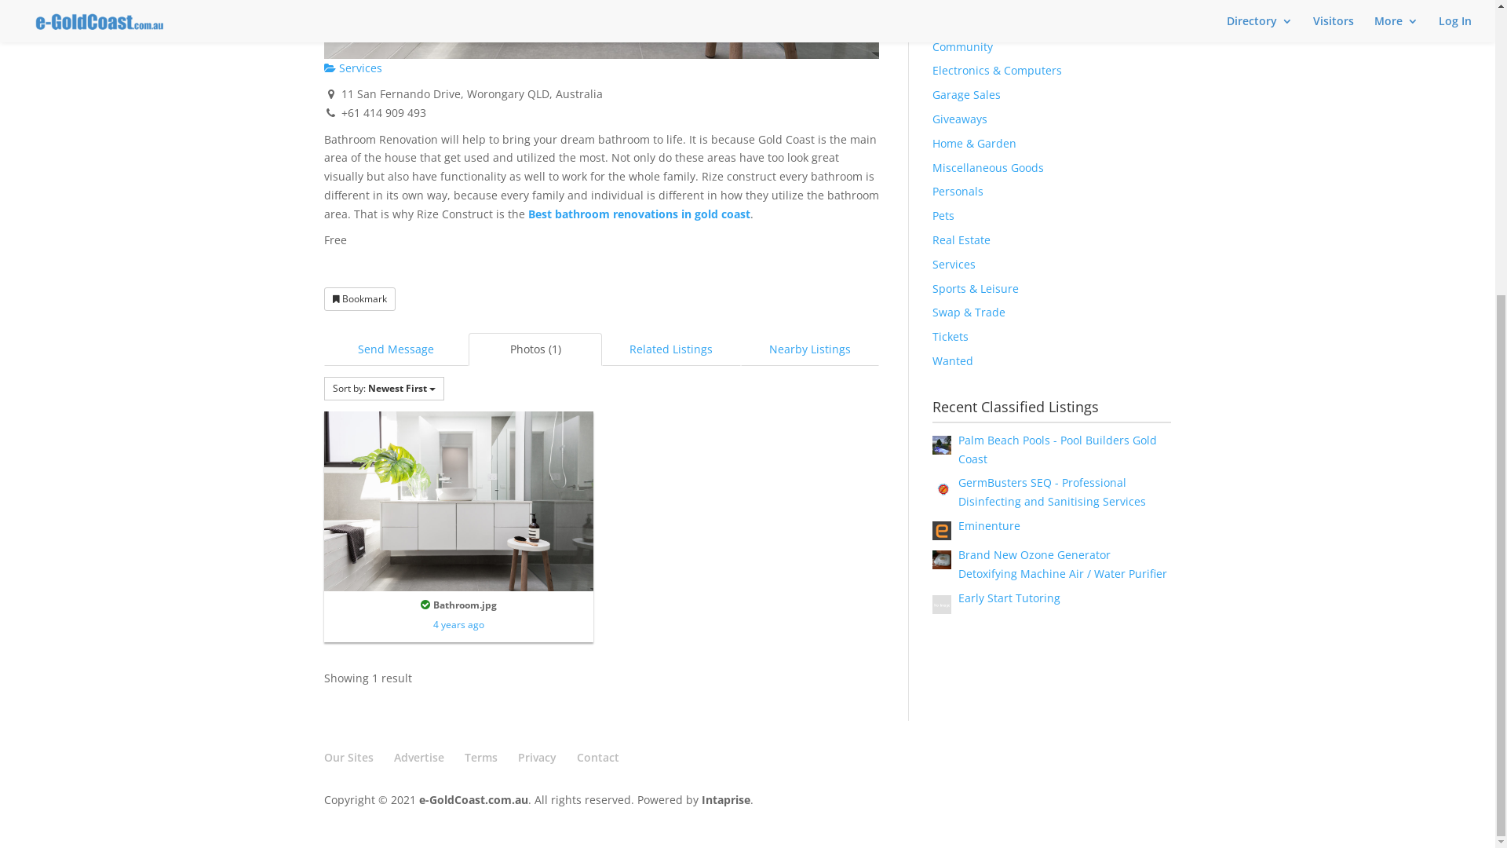  I want to click on Sports & Leisure, so click(976, 733).